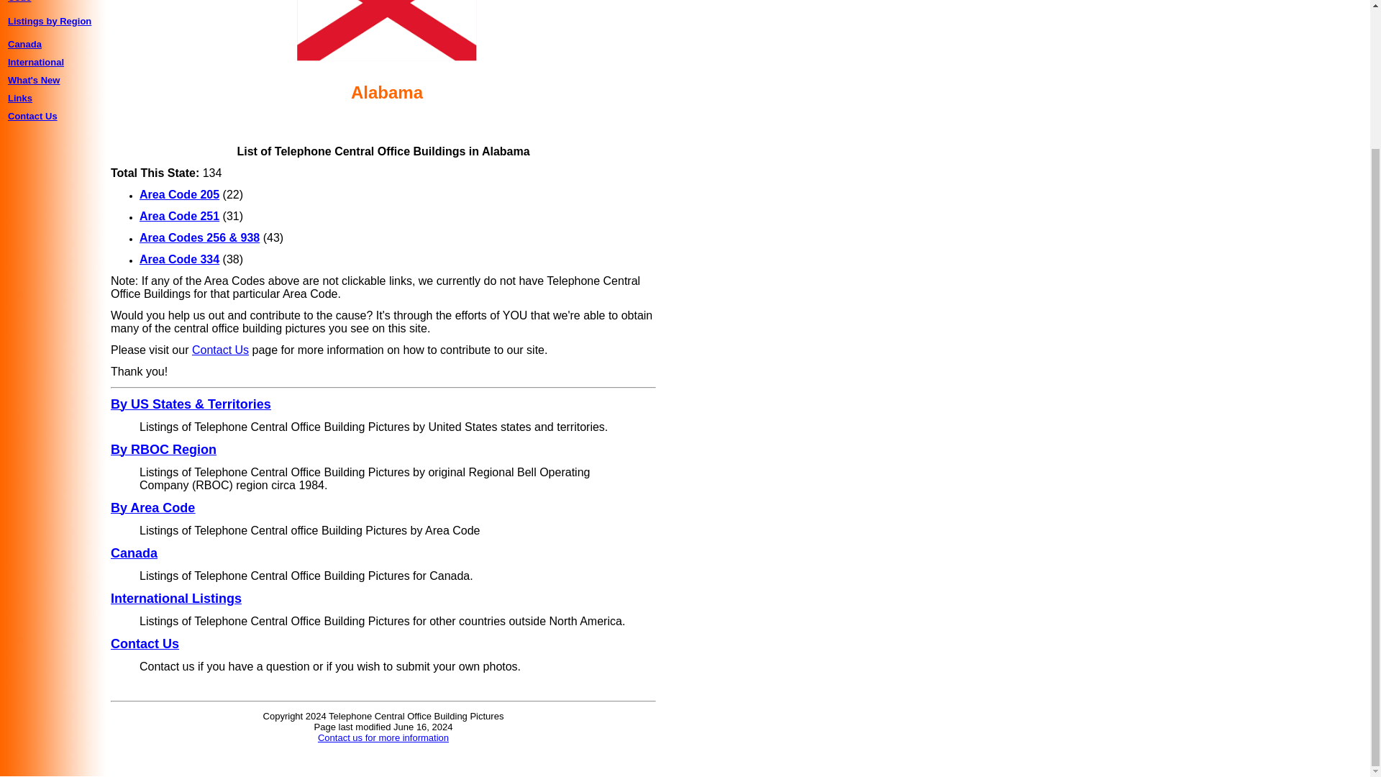  I want to click on By Area Code, so click(152, 508).